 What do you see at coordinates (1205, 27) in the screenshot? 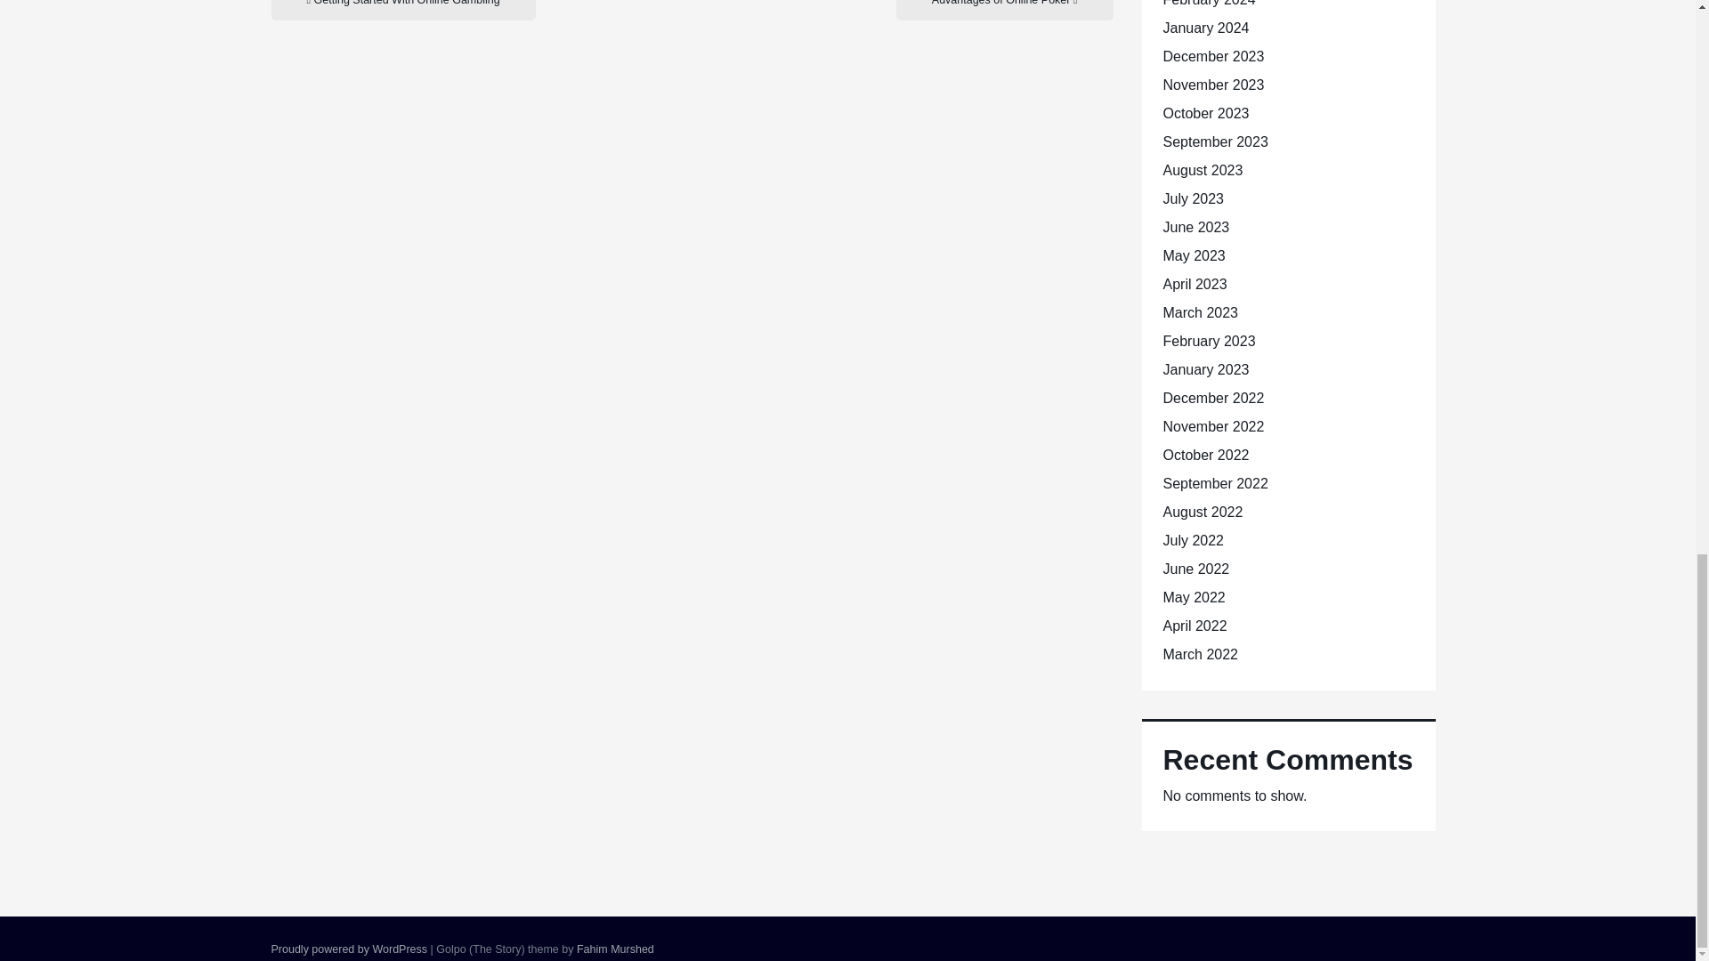
I see `January 2024` at bounding box center [1205, 27].